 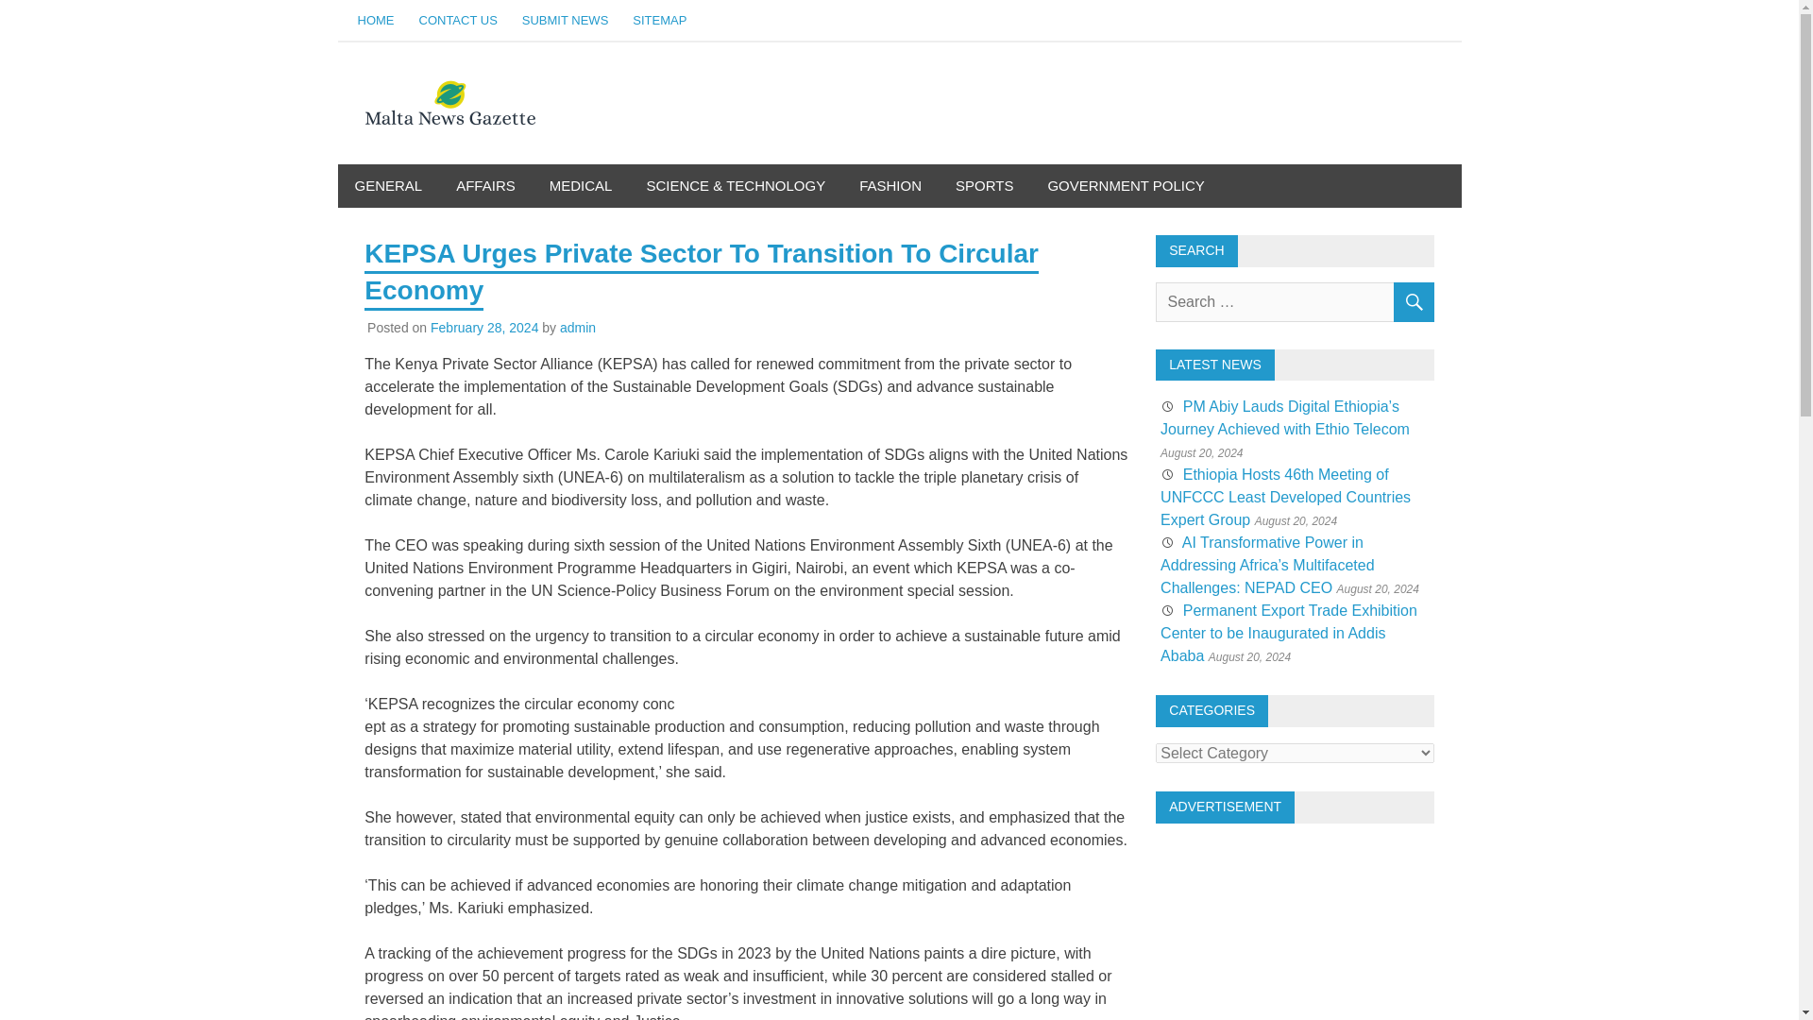 What do you see at coordinates (578, 328) in the screenshot?
I see `View all posts by admin` at bounding box center [578, 328].